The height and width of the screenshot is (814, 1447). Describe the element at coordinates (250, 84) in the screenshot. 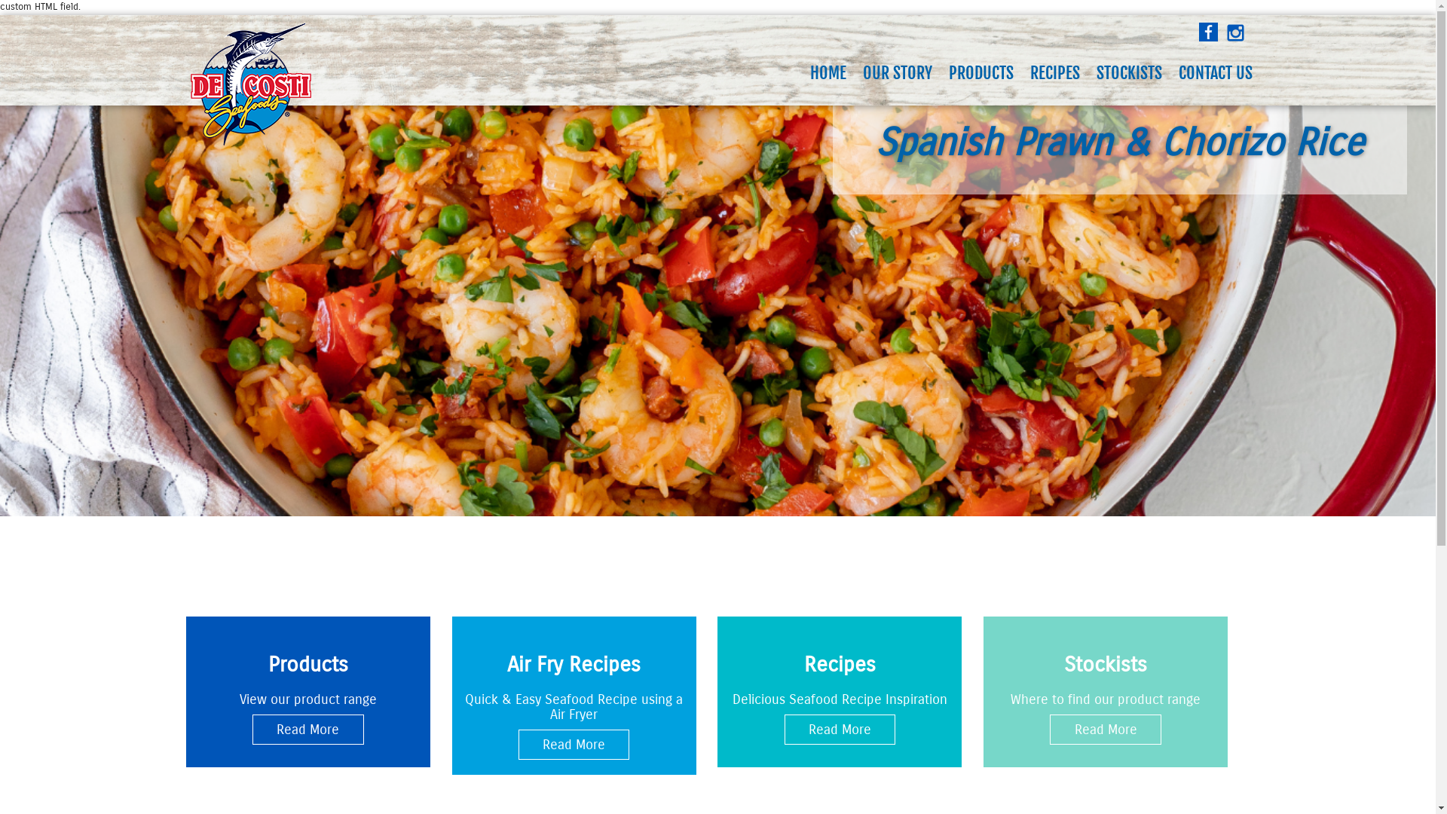

I see `Decosti Seafoods` at that location.